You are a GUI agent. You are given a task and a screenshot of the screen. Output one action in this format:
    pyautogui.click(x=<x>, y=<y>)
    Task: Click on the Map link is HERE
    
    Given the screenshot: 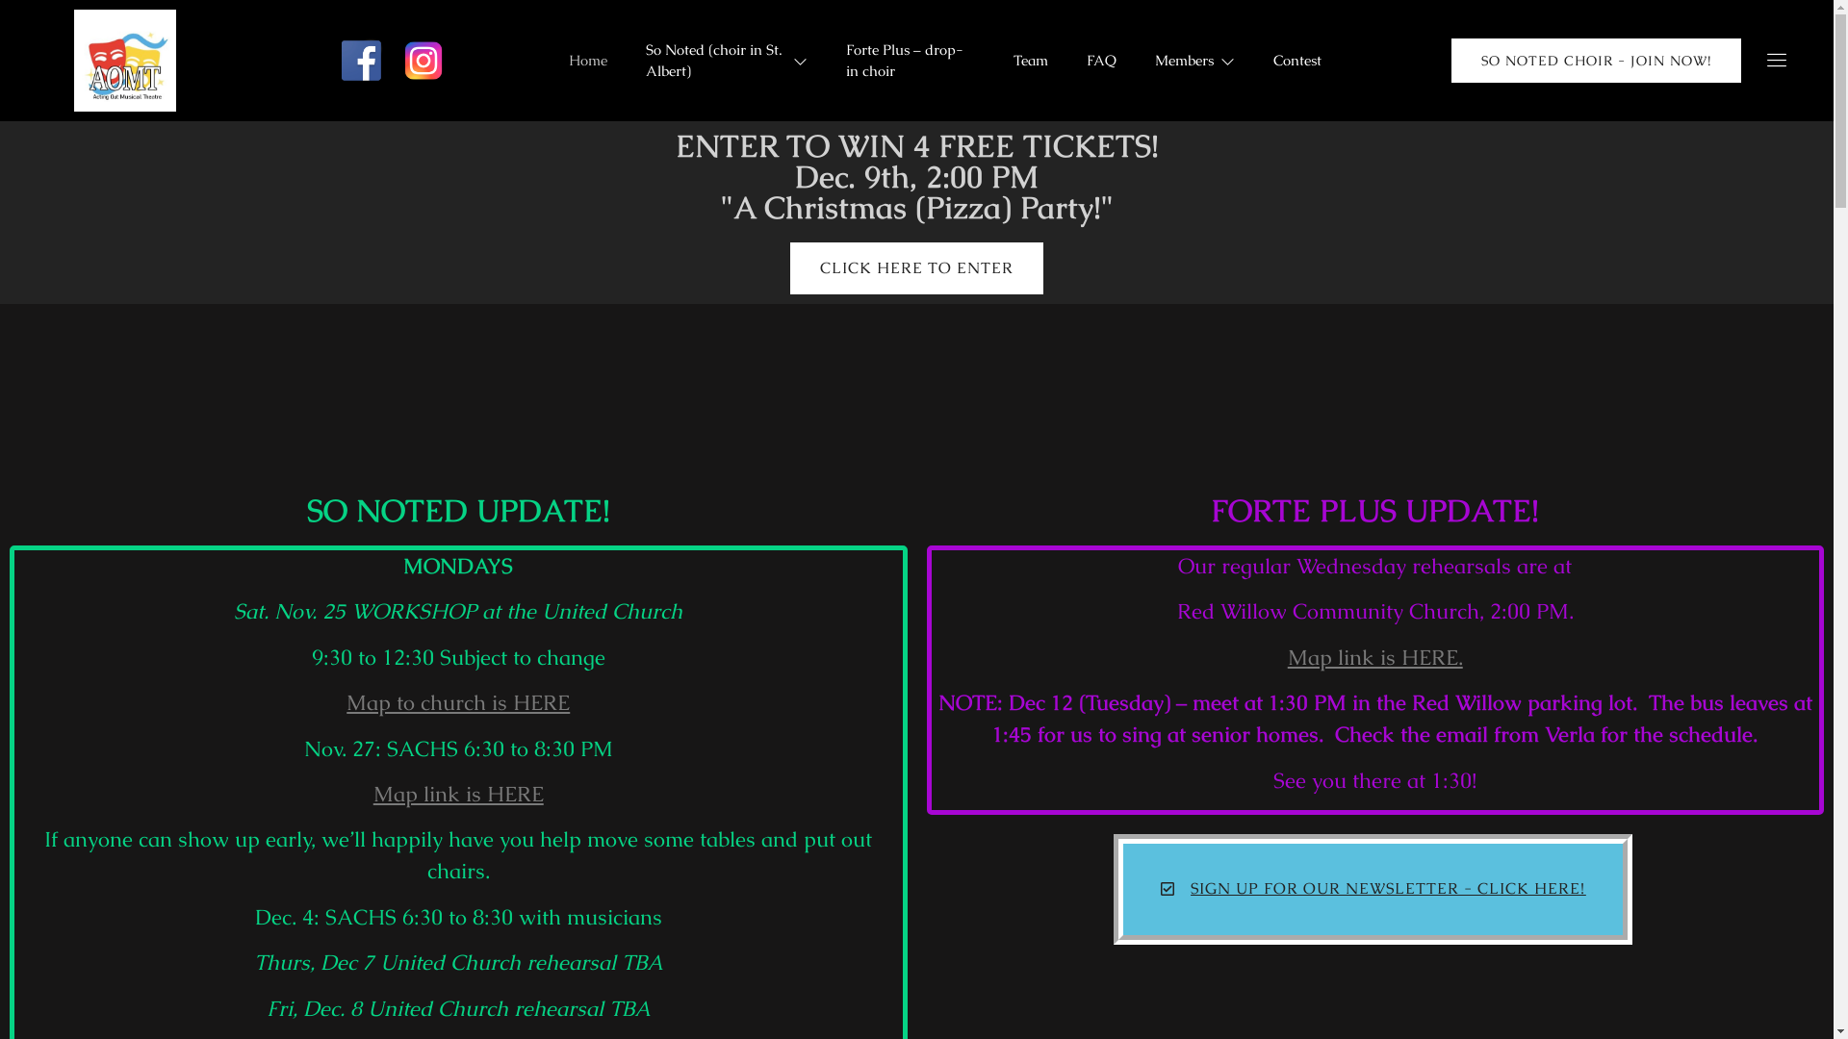 What is the action you would take?
    pyautogui.click(x=458, y=795)
    